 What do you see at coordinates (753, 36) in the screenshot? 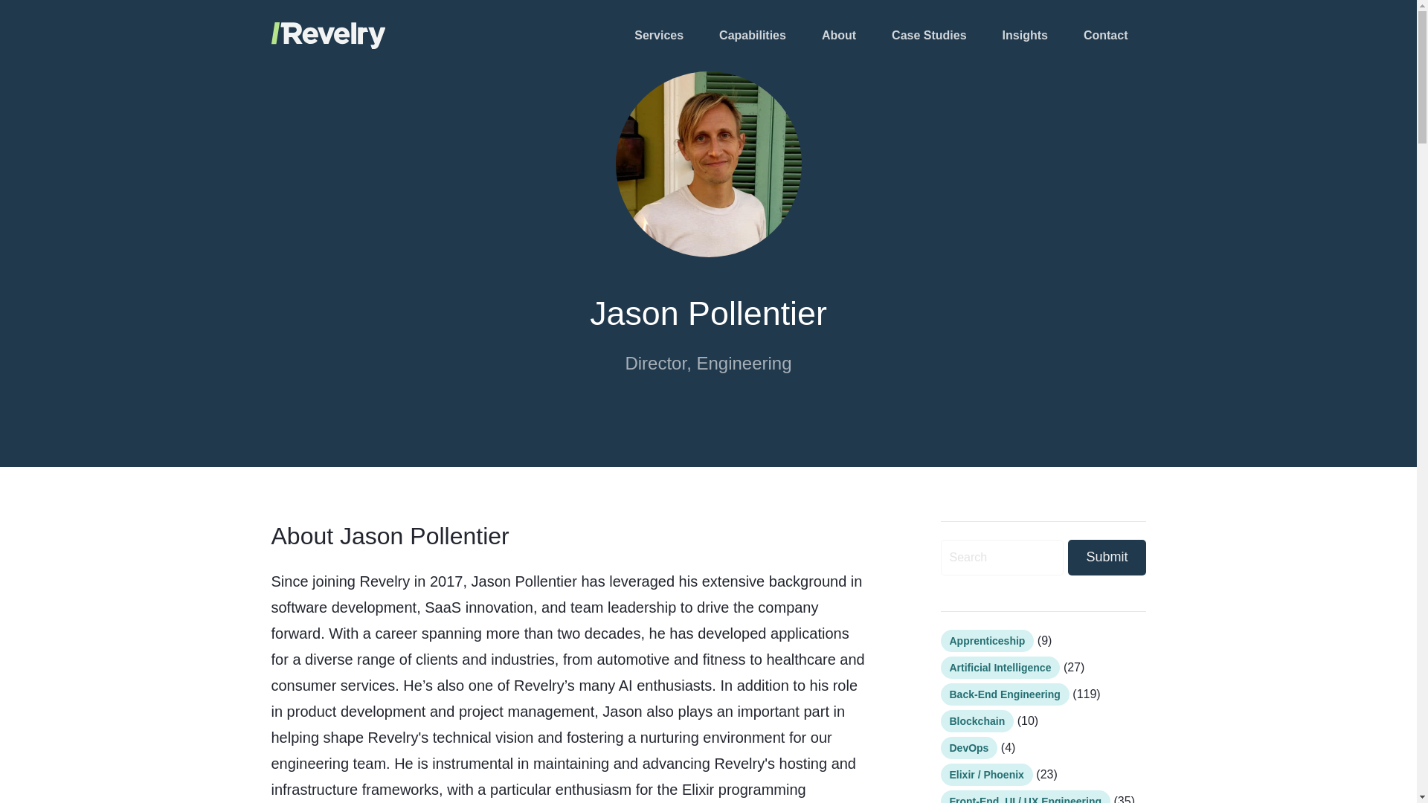
I see `Capabilities` at bounding box center [753, 36].